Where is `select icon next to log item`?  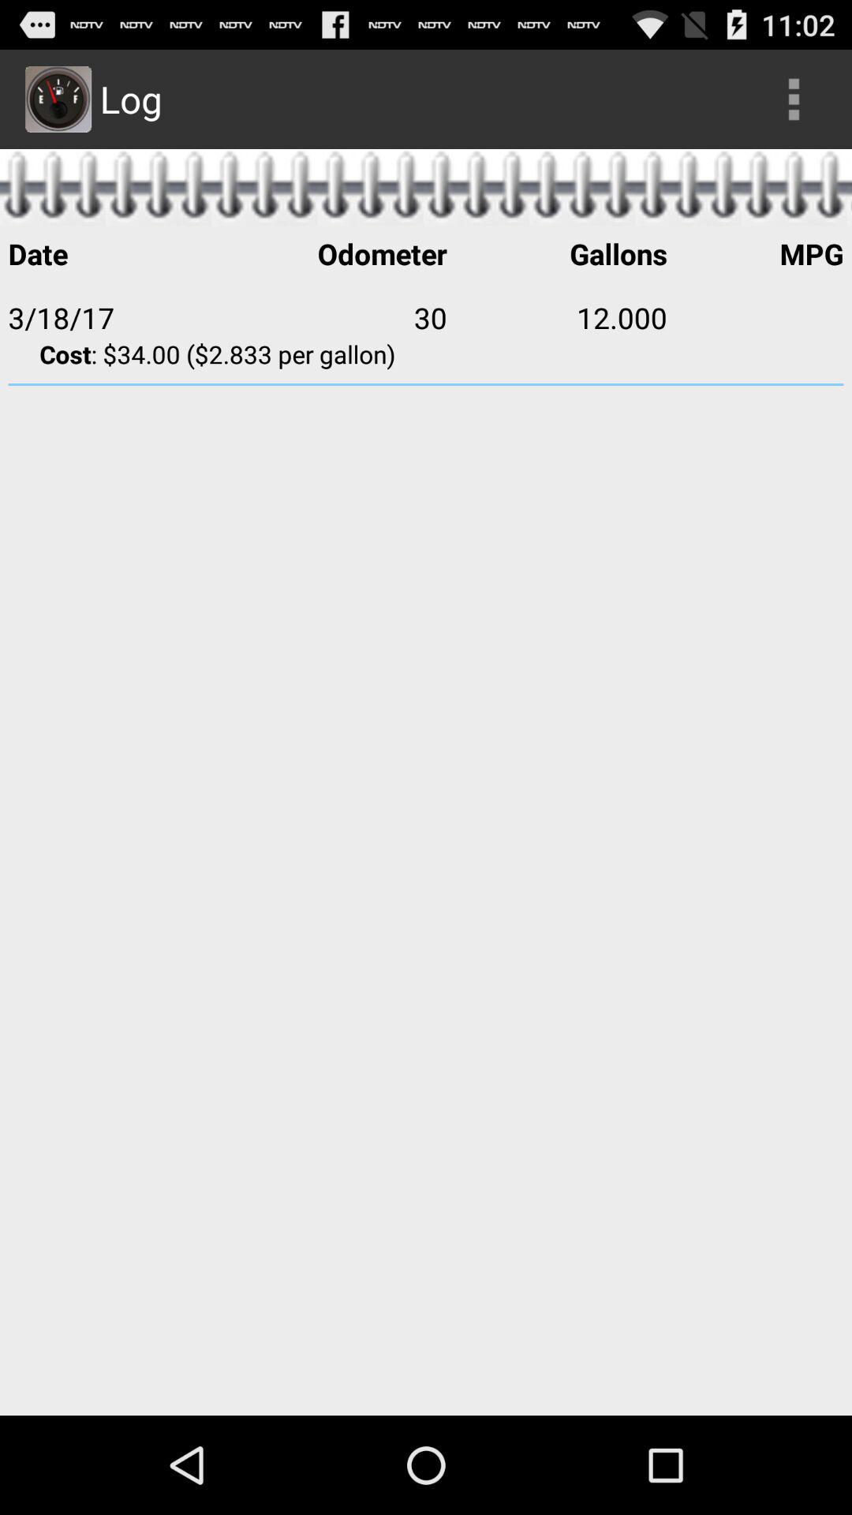 select icon next to log item is located at coordinates (794, 99).